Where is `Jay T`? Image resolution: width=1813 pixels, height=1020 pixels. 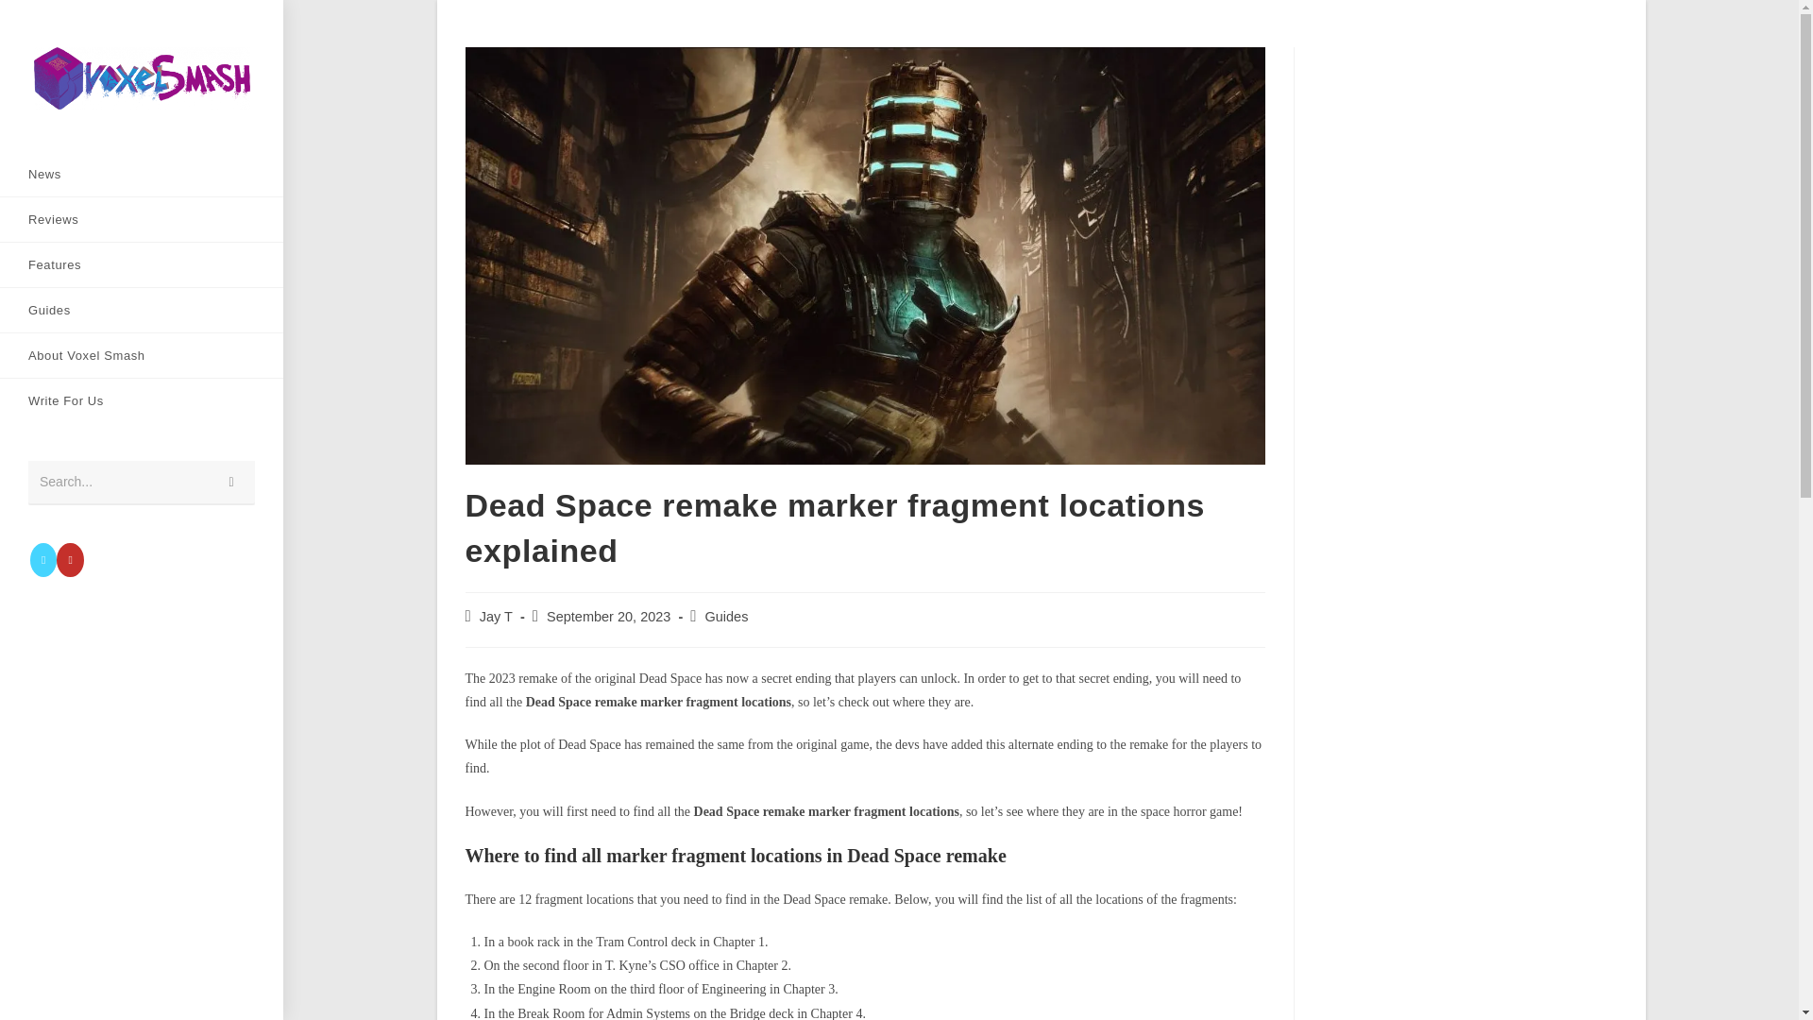
Jay T is located at coordinates (497, 616).